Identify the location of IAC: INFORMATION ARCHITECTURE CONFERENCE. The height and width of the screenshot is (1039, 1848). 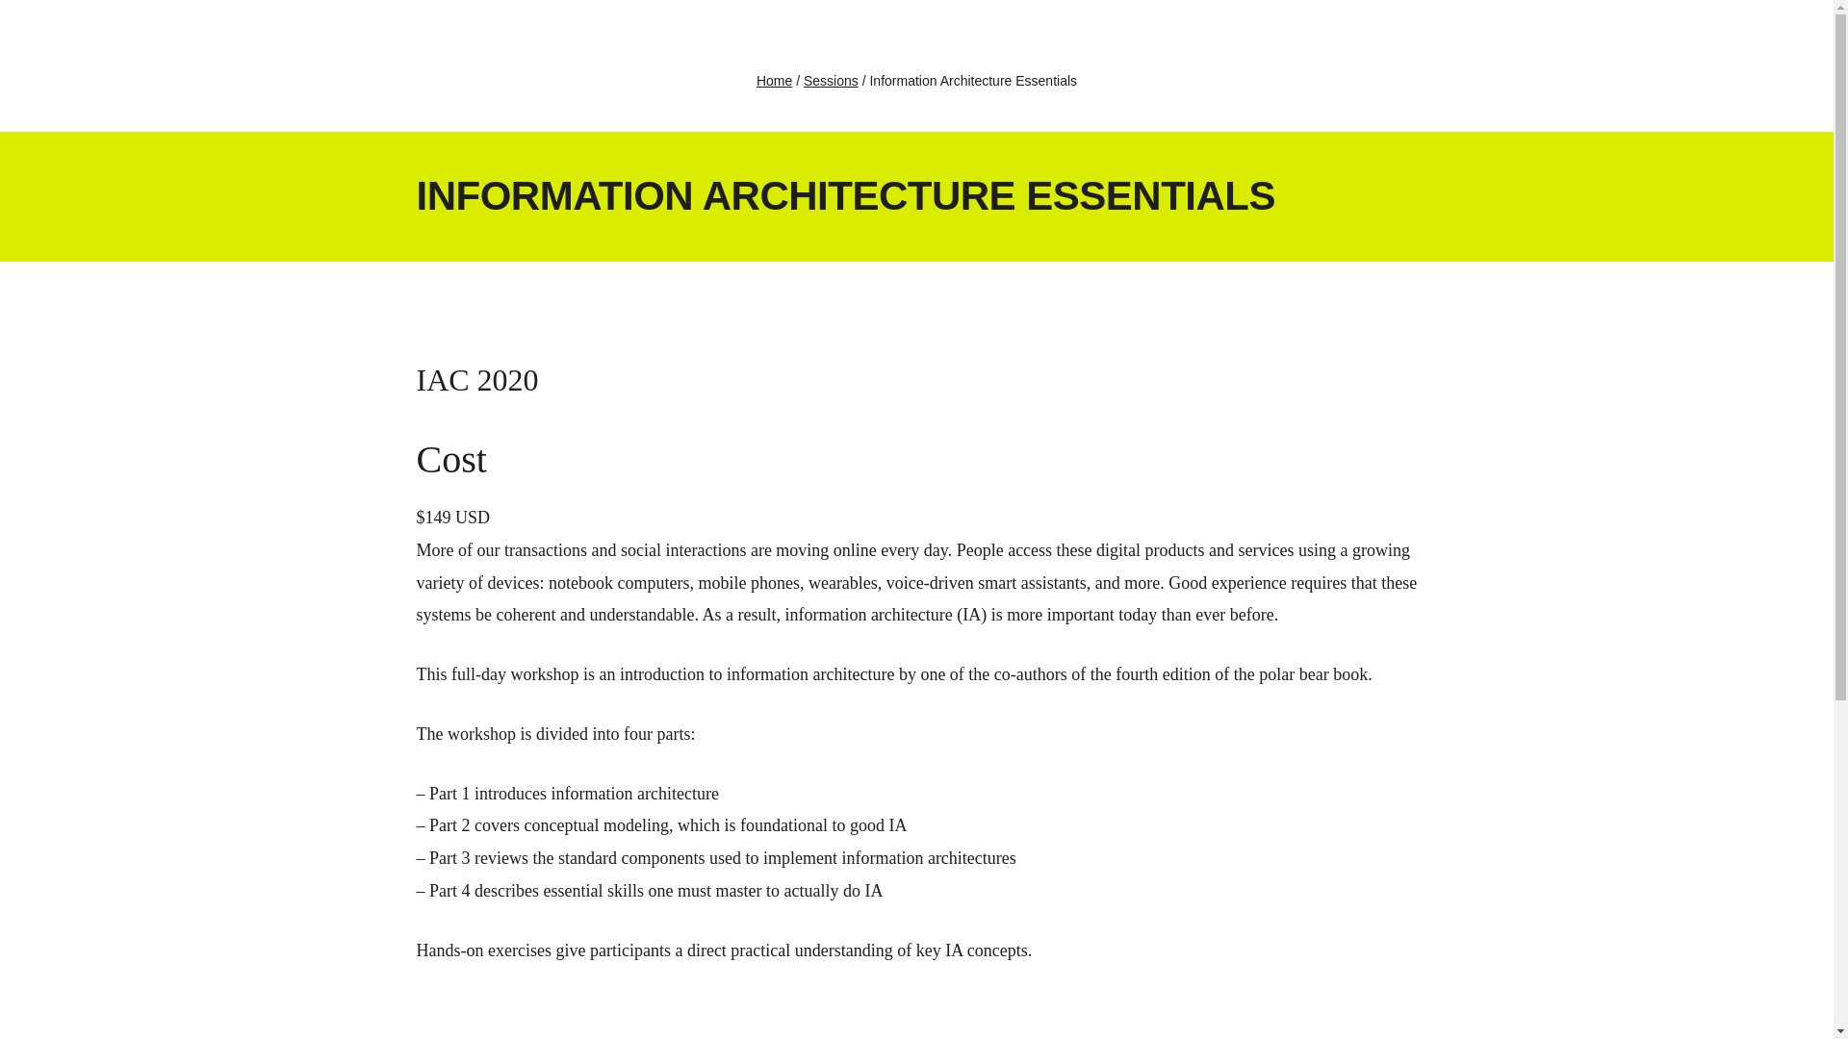
(115, 38).